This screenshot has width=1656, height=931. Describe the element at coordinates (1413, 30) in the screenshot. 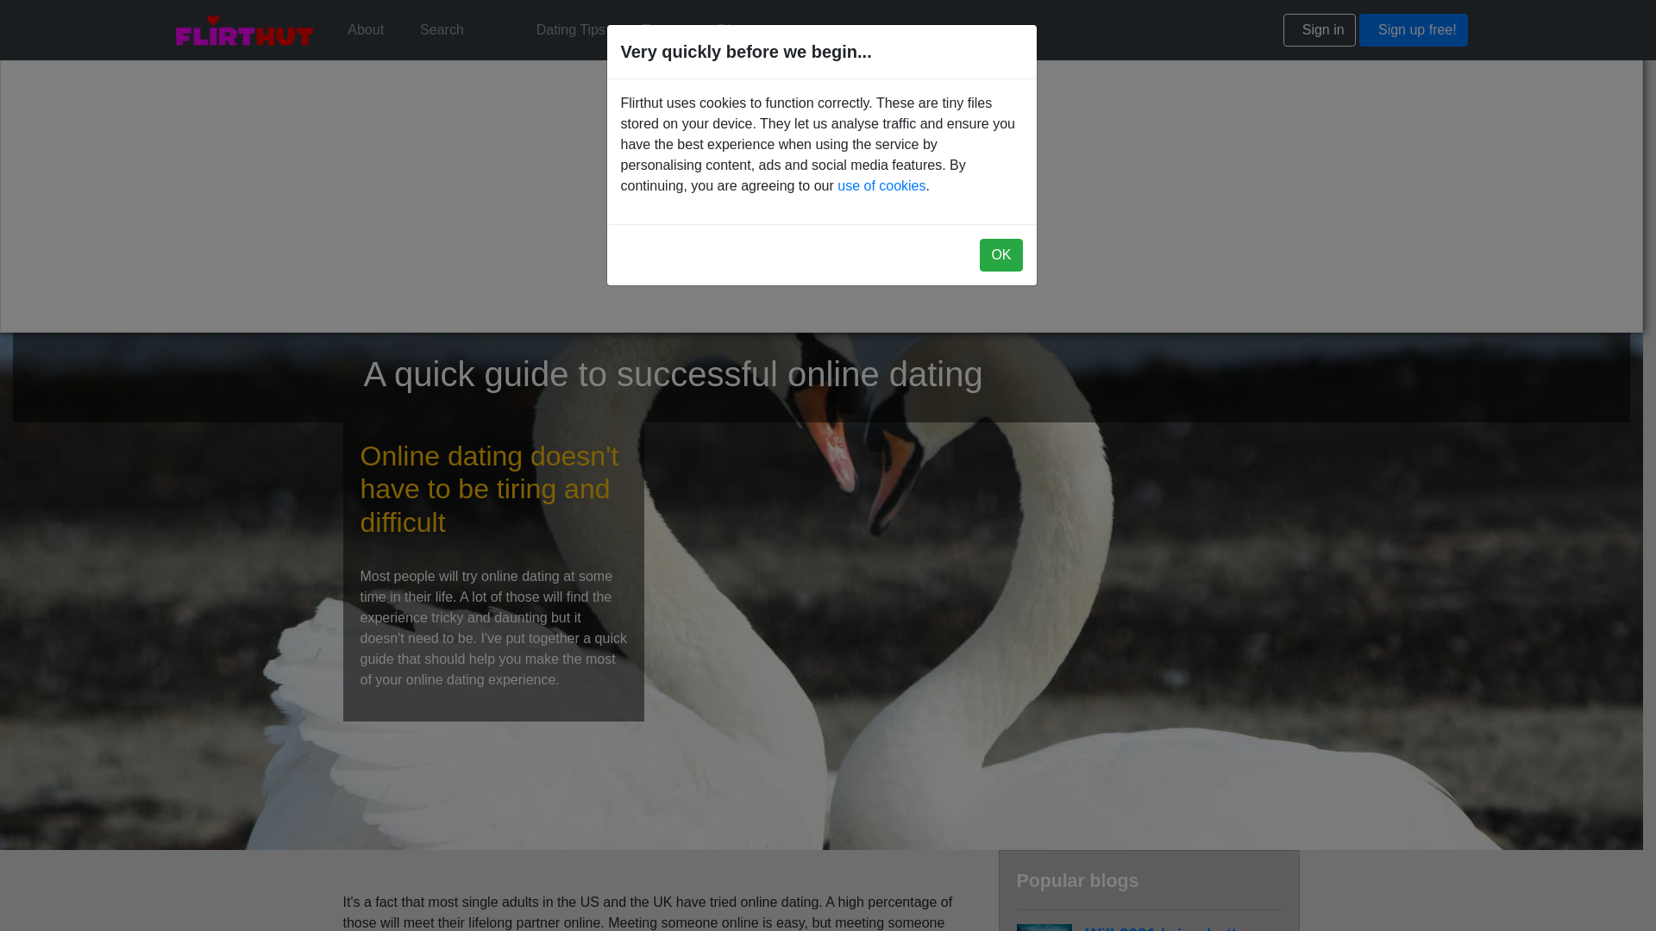

I see `  Sign up free!` at that location.